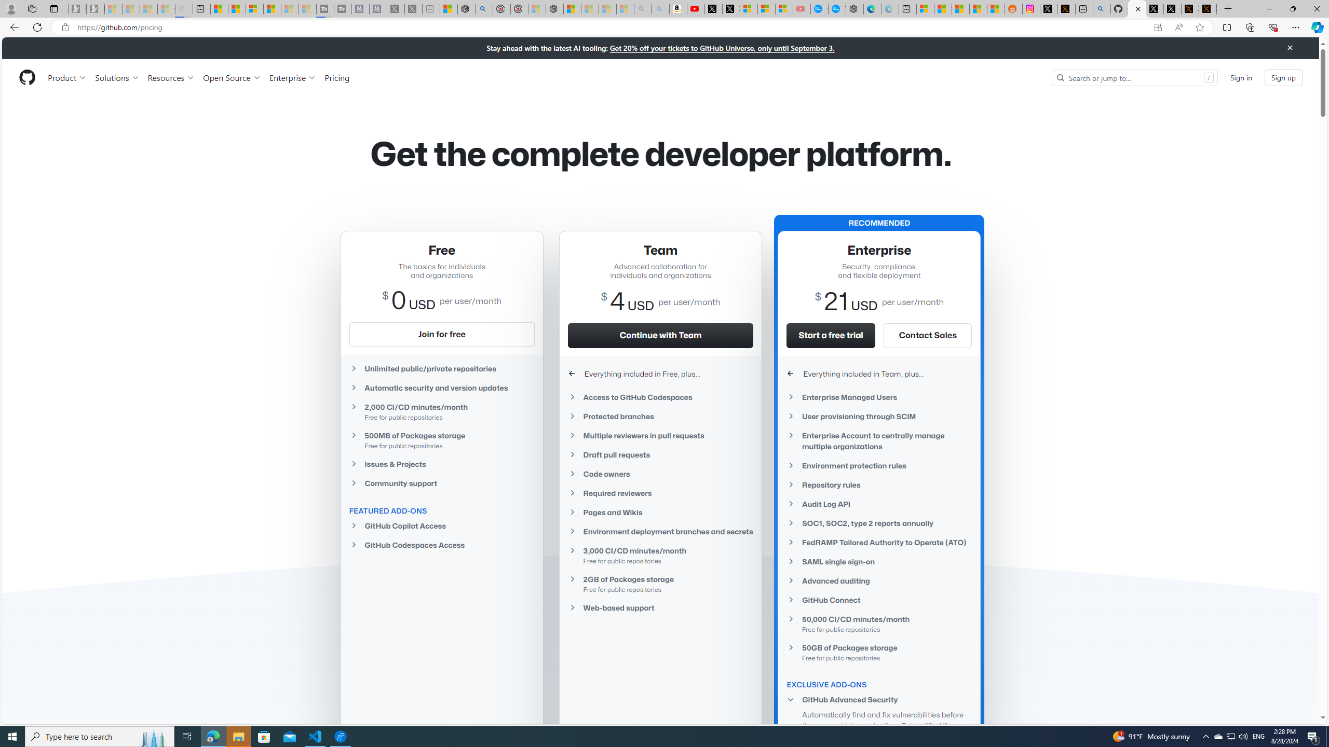 The height and width of the screenshot is (747, 1329). What do you see at coordinates (660, 474) in the screenshot?
I see `Code owners` at bounding box center [660, 474].